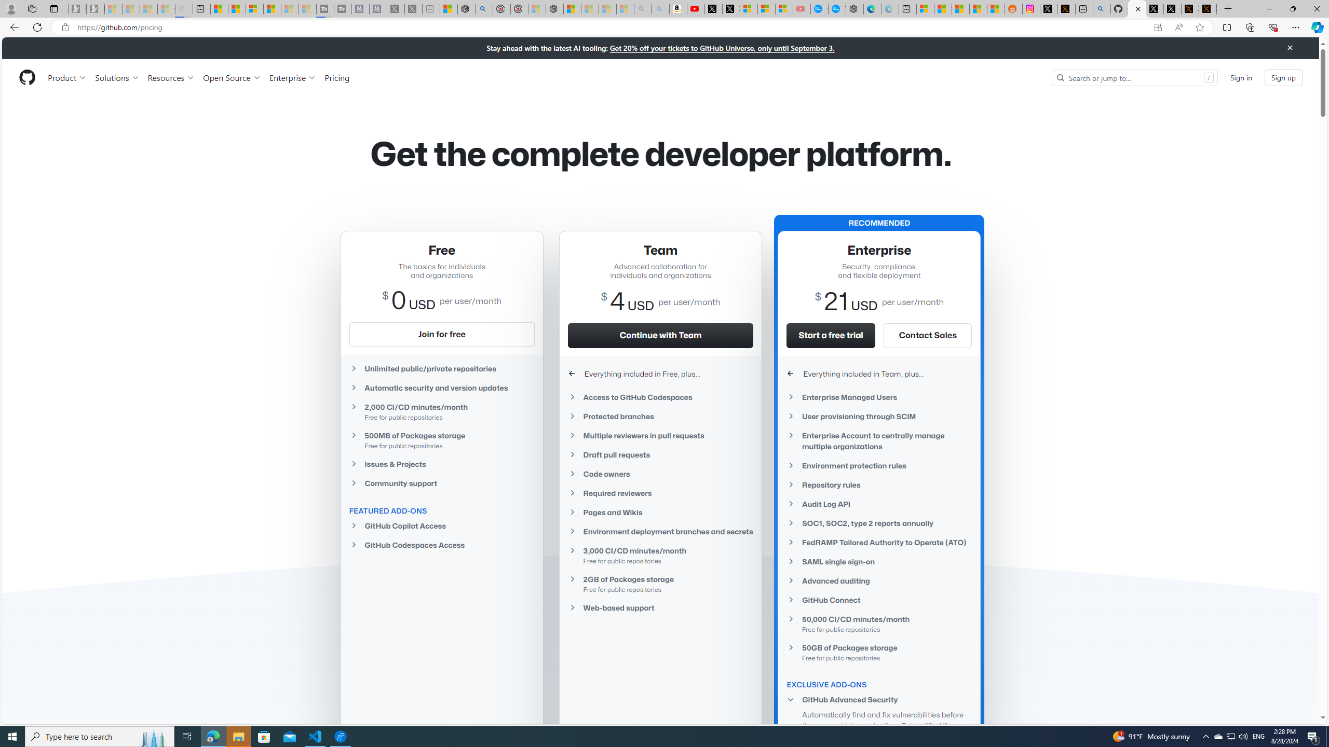 The height and width of the screenshot is (747, 1329). What do you see at coordinates (660, 474) in the screenshot?
I see `Code owners` at bounding box center [660, 474].